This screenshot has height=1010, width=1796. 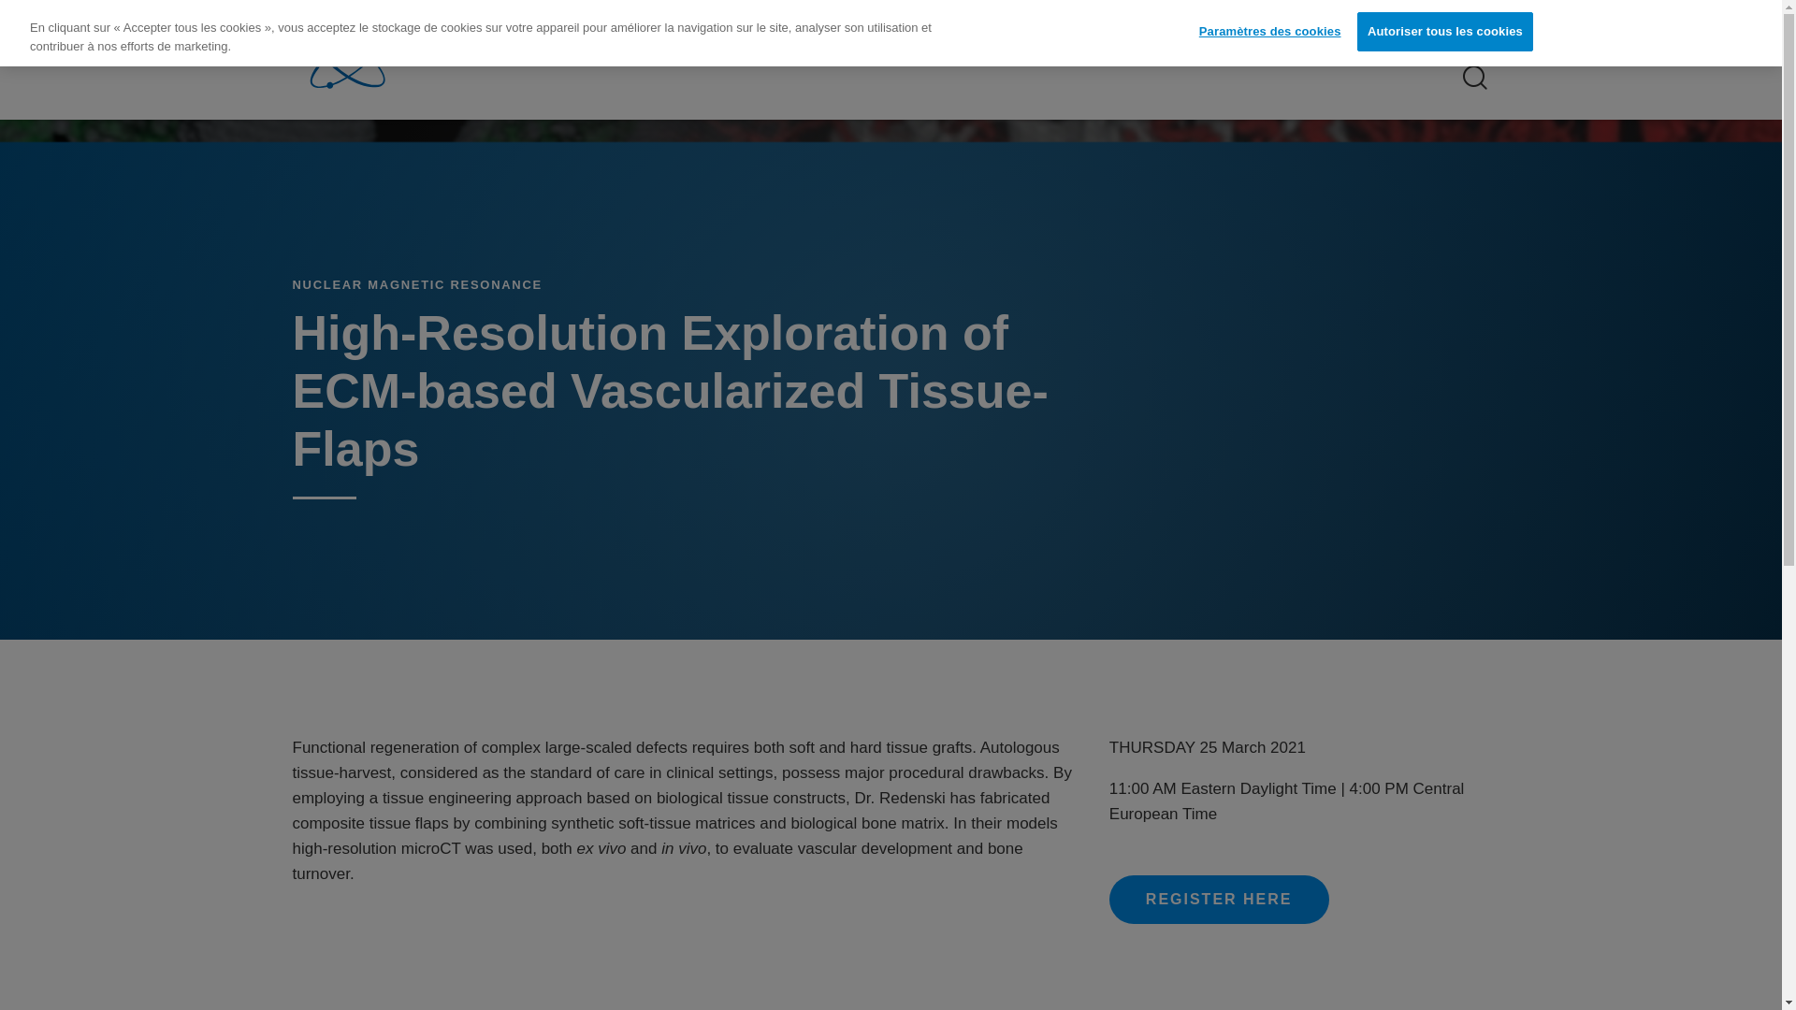 I want to click on Autoriser tous les cookies, so click(x=1445, y=32).